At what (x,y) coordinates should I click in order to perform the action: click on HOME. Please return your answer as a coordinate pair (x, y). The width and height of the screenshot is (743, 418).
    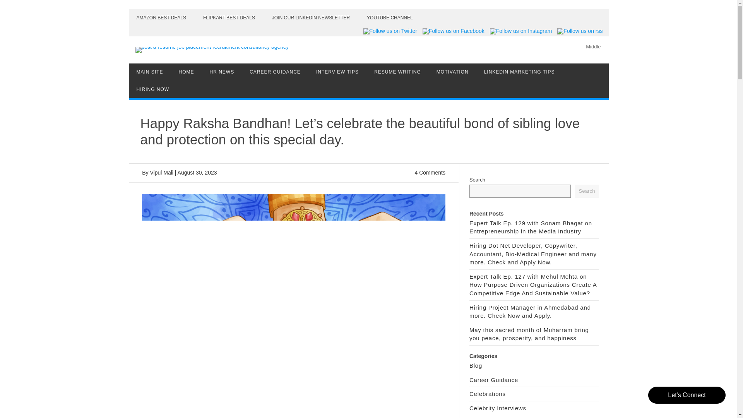
    Looking at the image, I should click on (187, 72).